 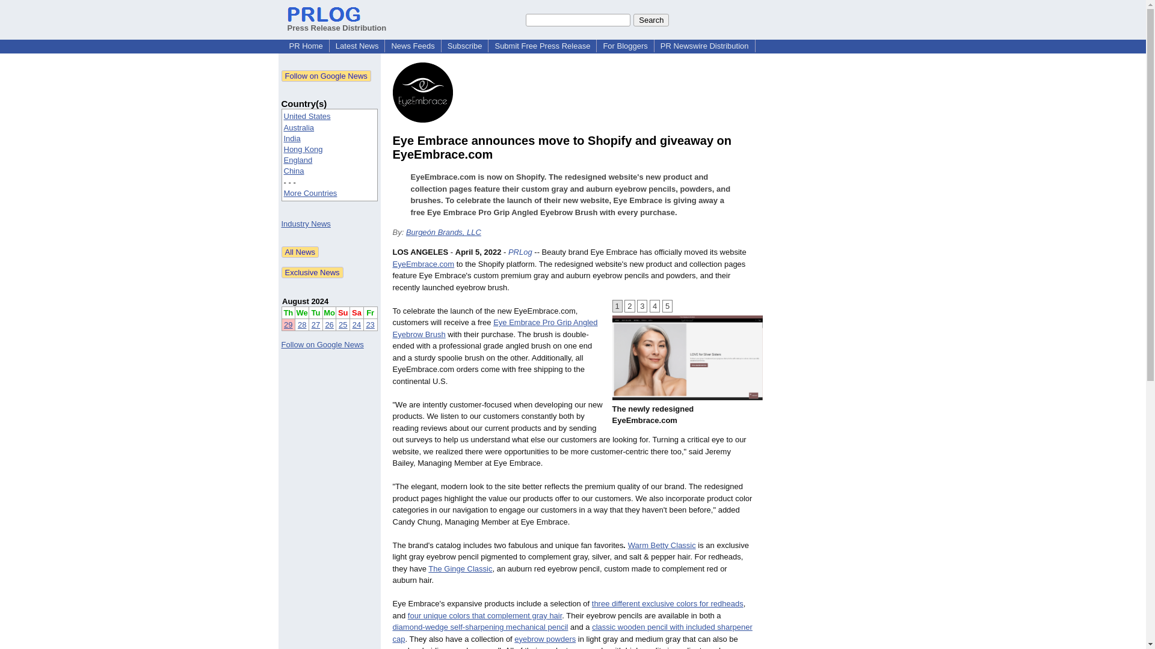 What do you see at coordinates (356, 324) in the screenshot?
I see `24` at bounding box center [356, 324].